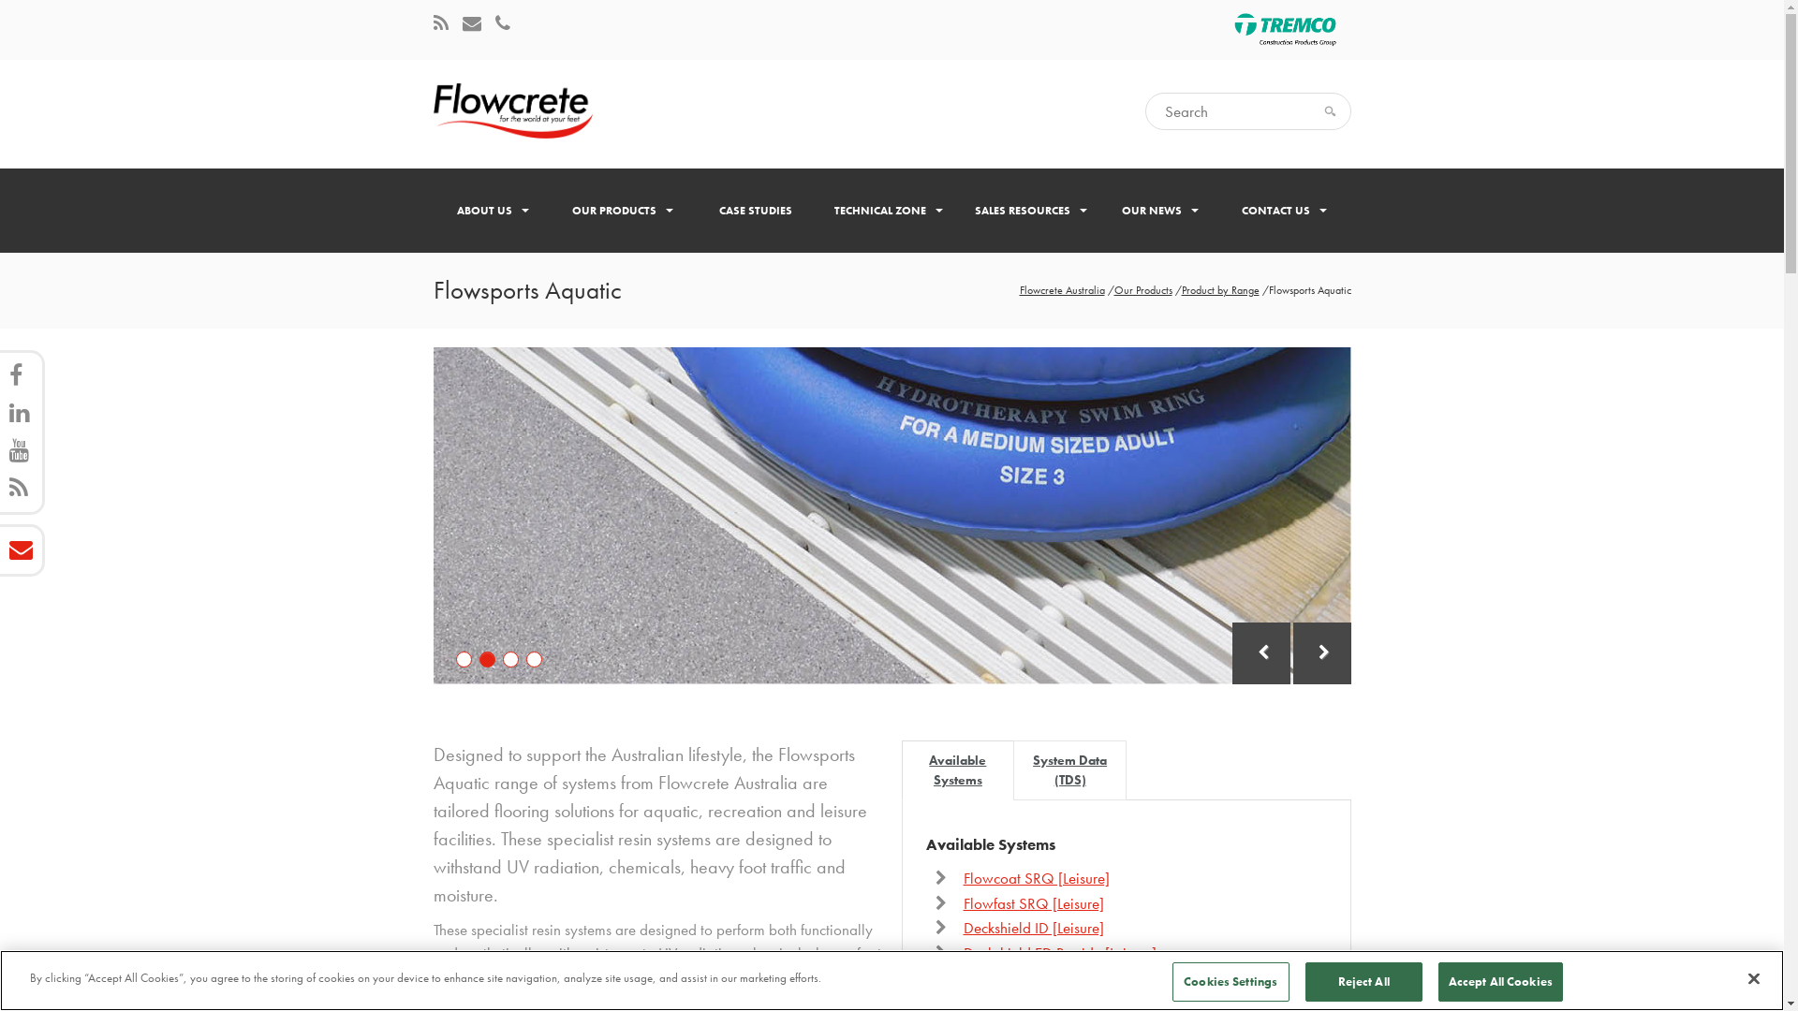 This screenshot has height=1011, width=1798. What do you see at coordinates (1161, 211) in the screenshot?
I see `OUR NEWS` at bounding box center [1161, 211].